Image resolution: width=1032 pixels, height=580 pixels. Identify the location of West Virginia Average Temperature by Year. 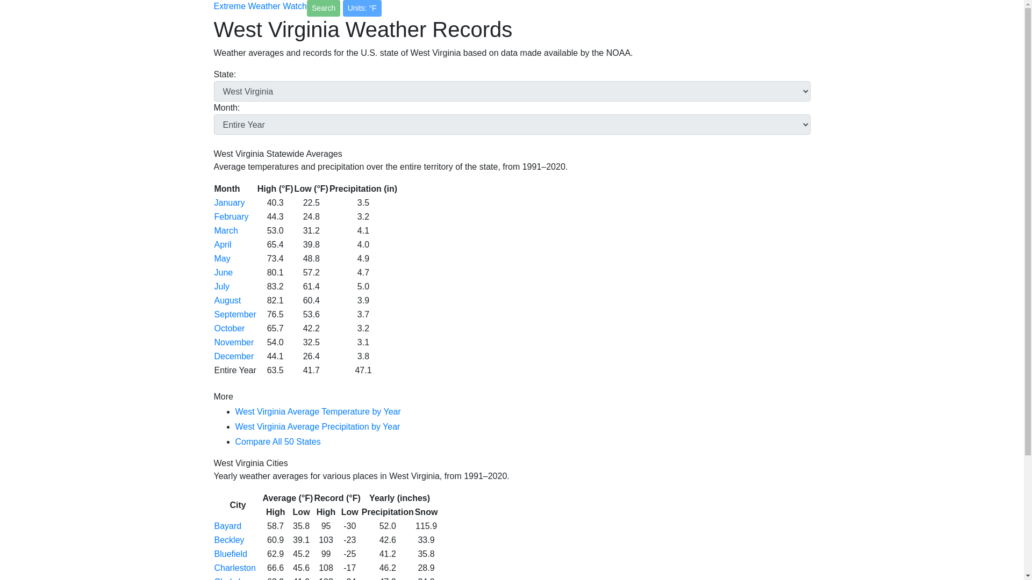
(318, 411).